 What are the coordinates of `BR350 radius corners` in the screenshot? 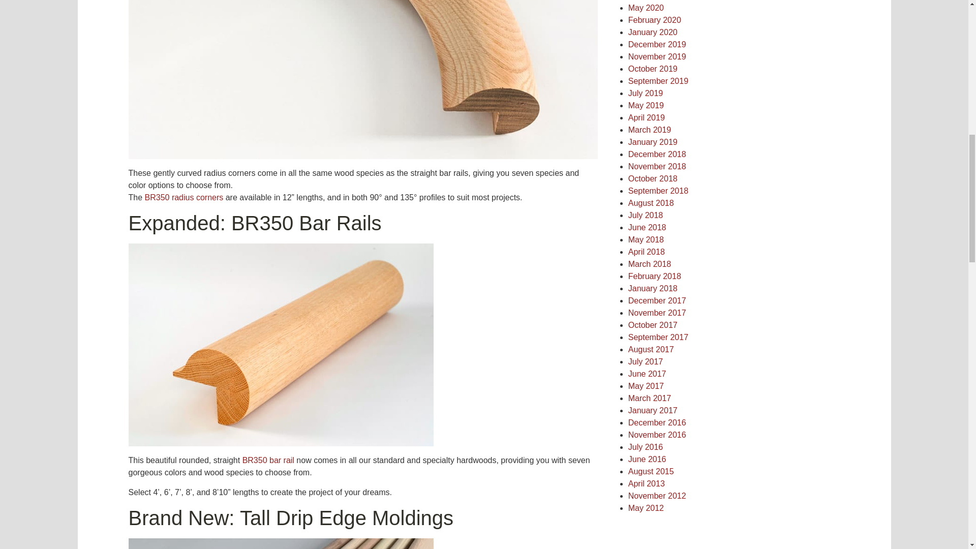 It's located at (184, 197).